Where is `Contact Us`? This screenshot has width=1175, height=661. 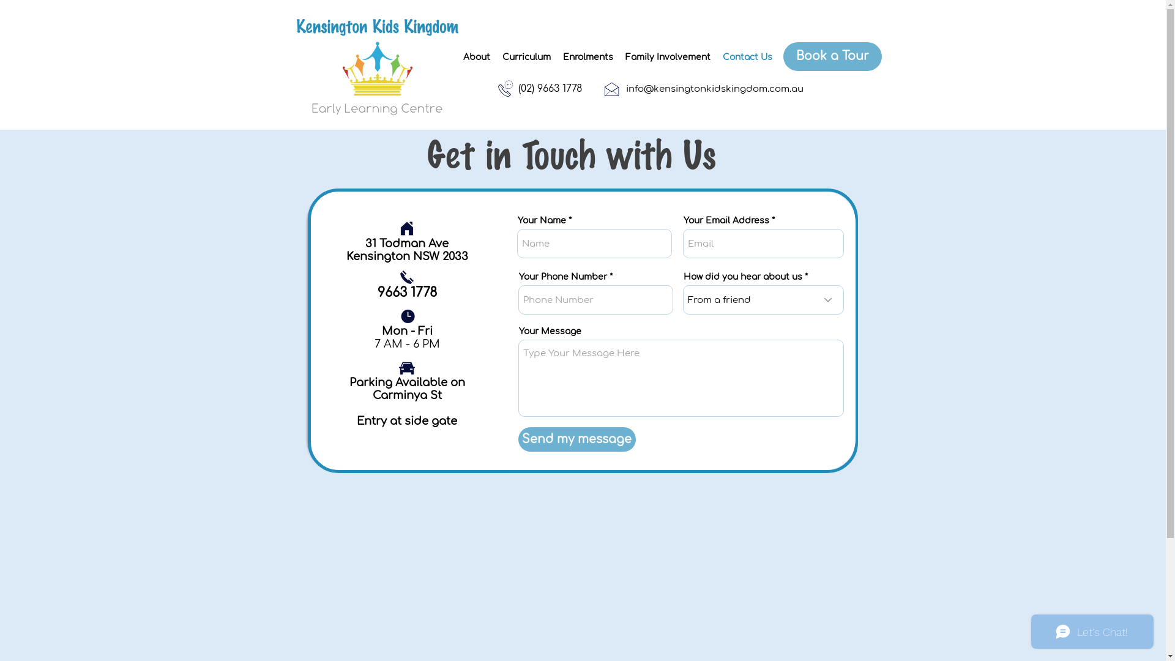 Contact Us is located at coordinates (747, 58).